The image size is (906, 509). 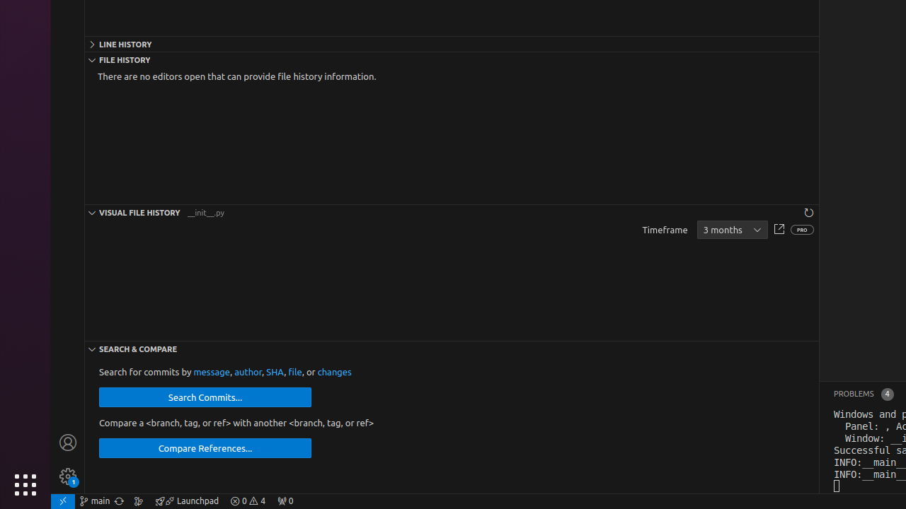 I want to click on Search Commits..., so click(x=205, y=397).